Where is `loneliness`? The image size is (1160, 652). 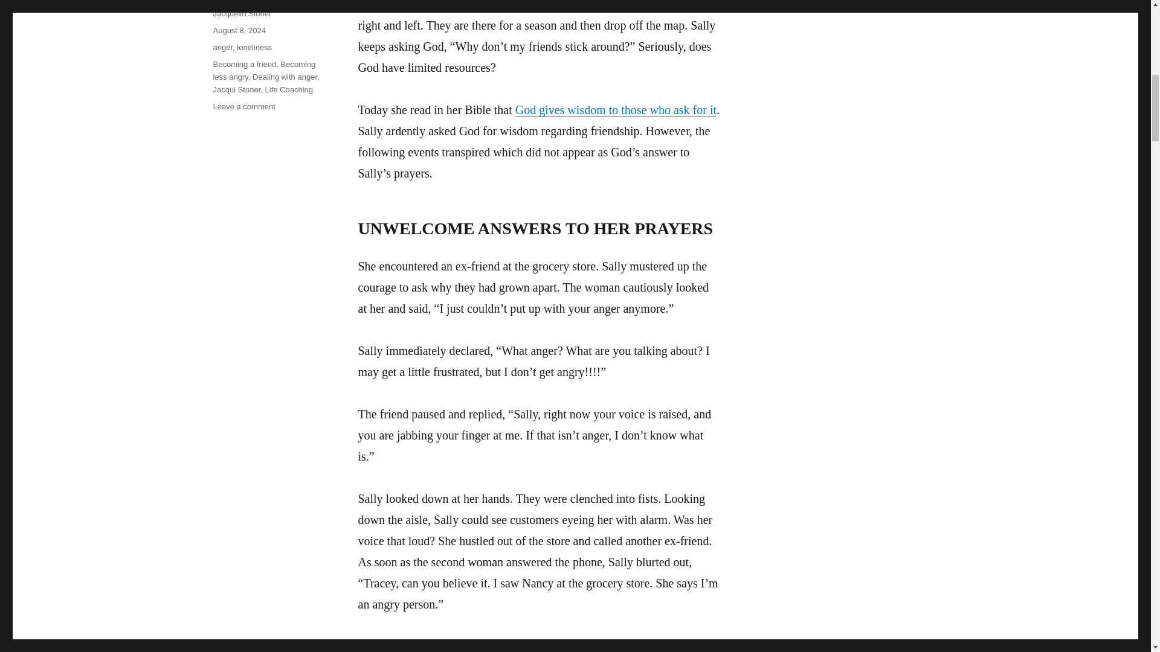
loneliness is located at coordinates (254, 47).